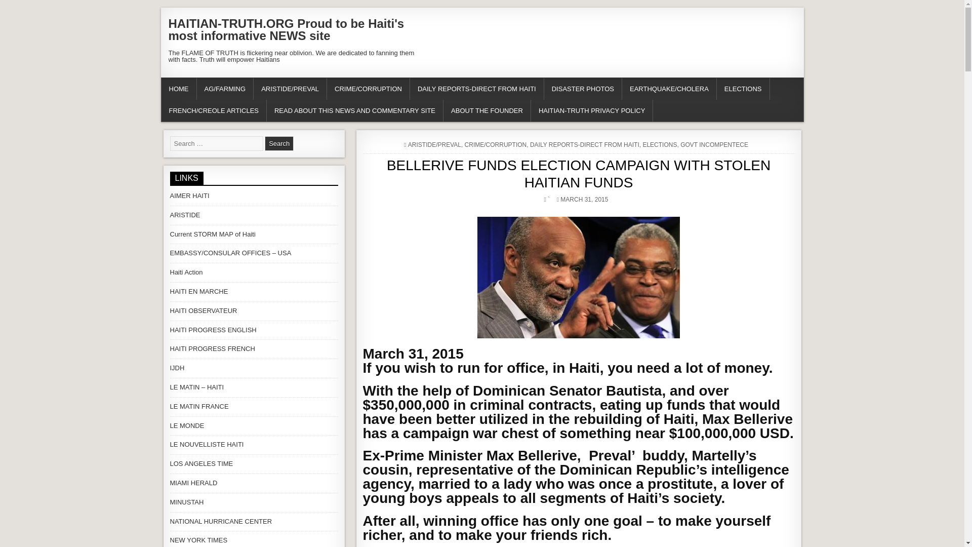 The image size is (972, 547). Describe the element at coordinates (190, 196) in the screenshot. I see `AIMER HAITI` at that location.